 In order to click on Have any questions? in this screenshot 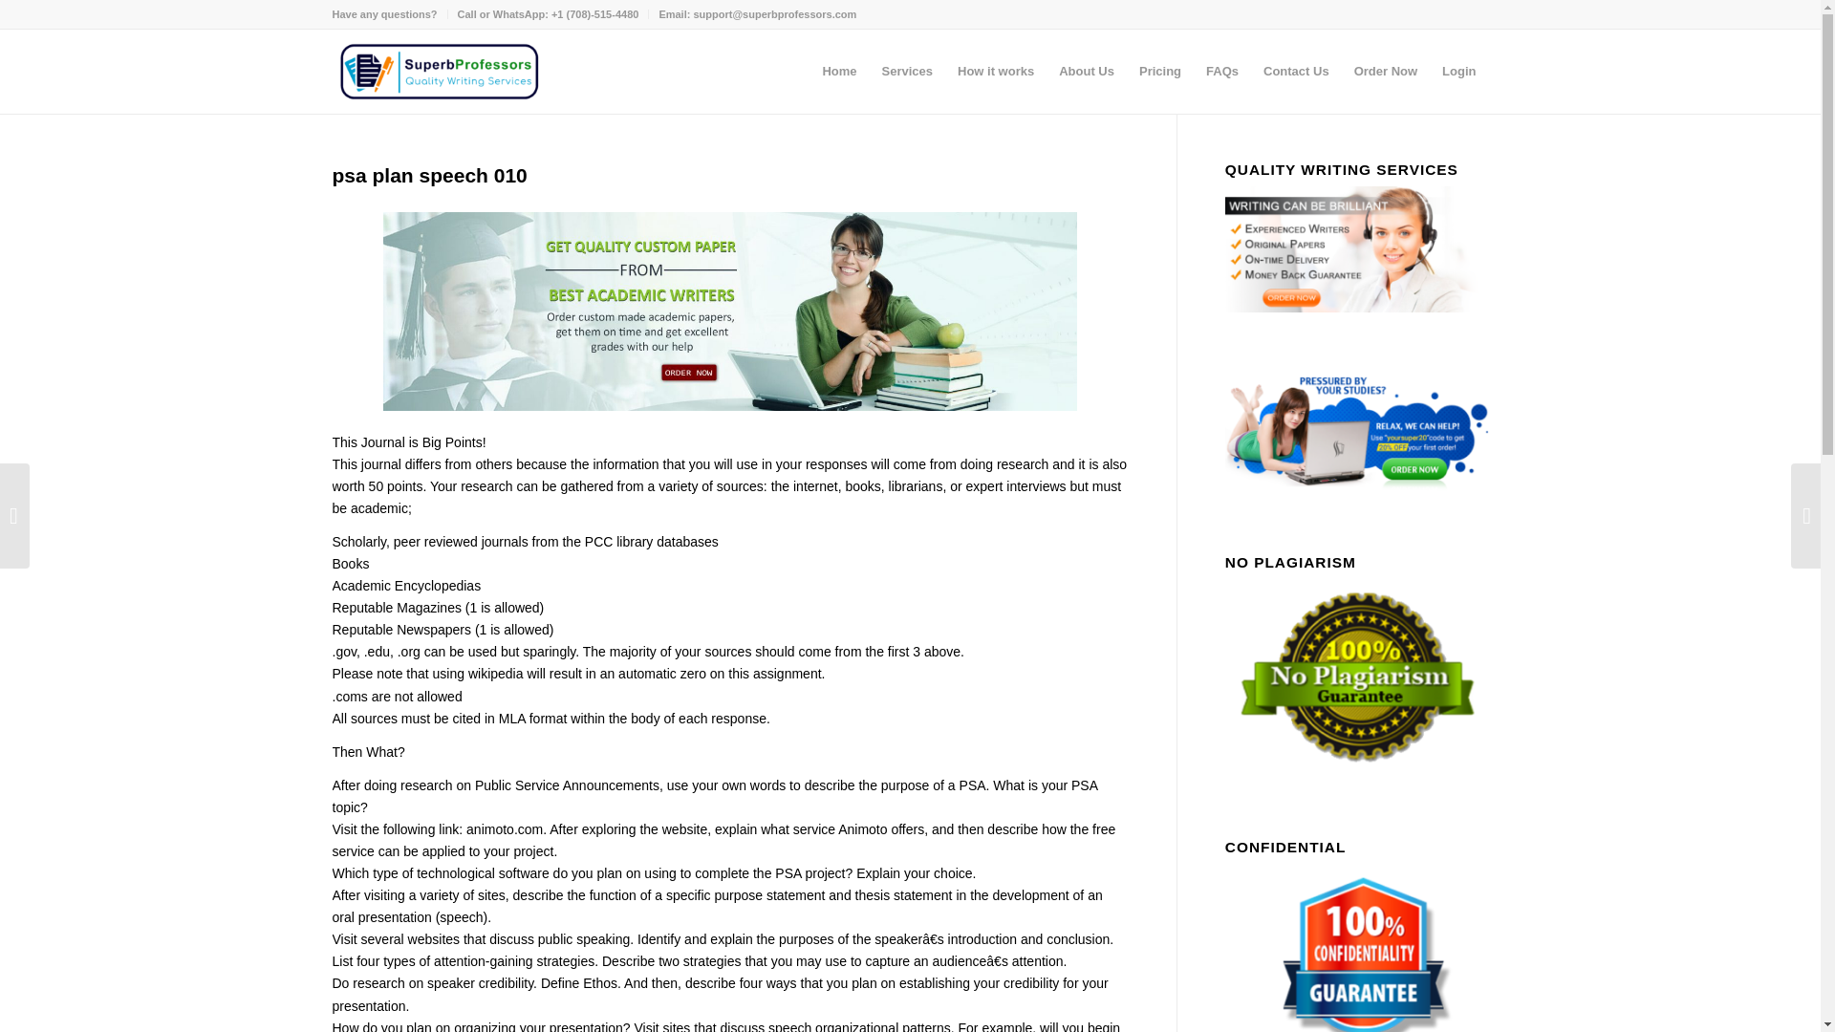, I will do `click(384, 14)`.